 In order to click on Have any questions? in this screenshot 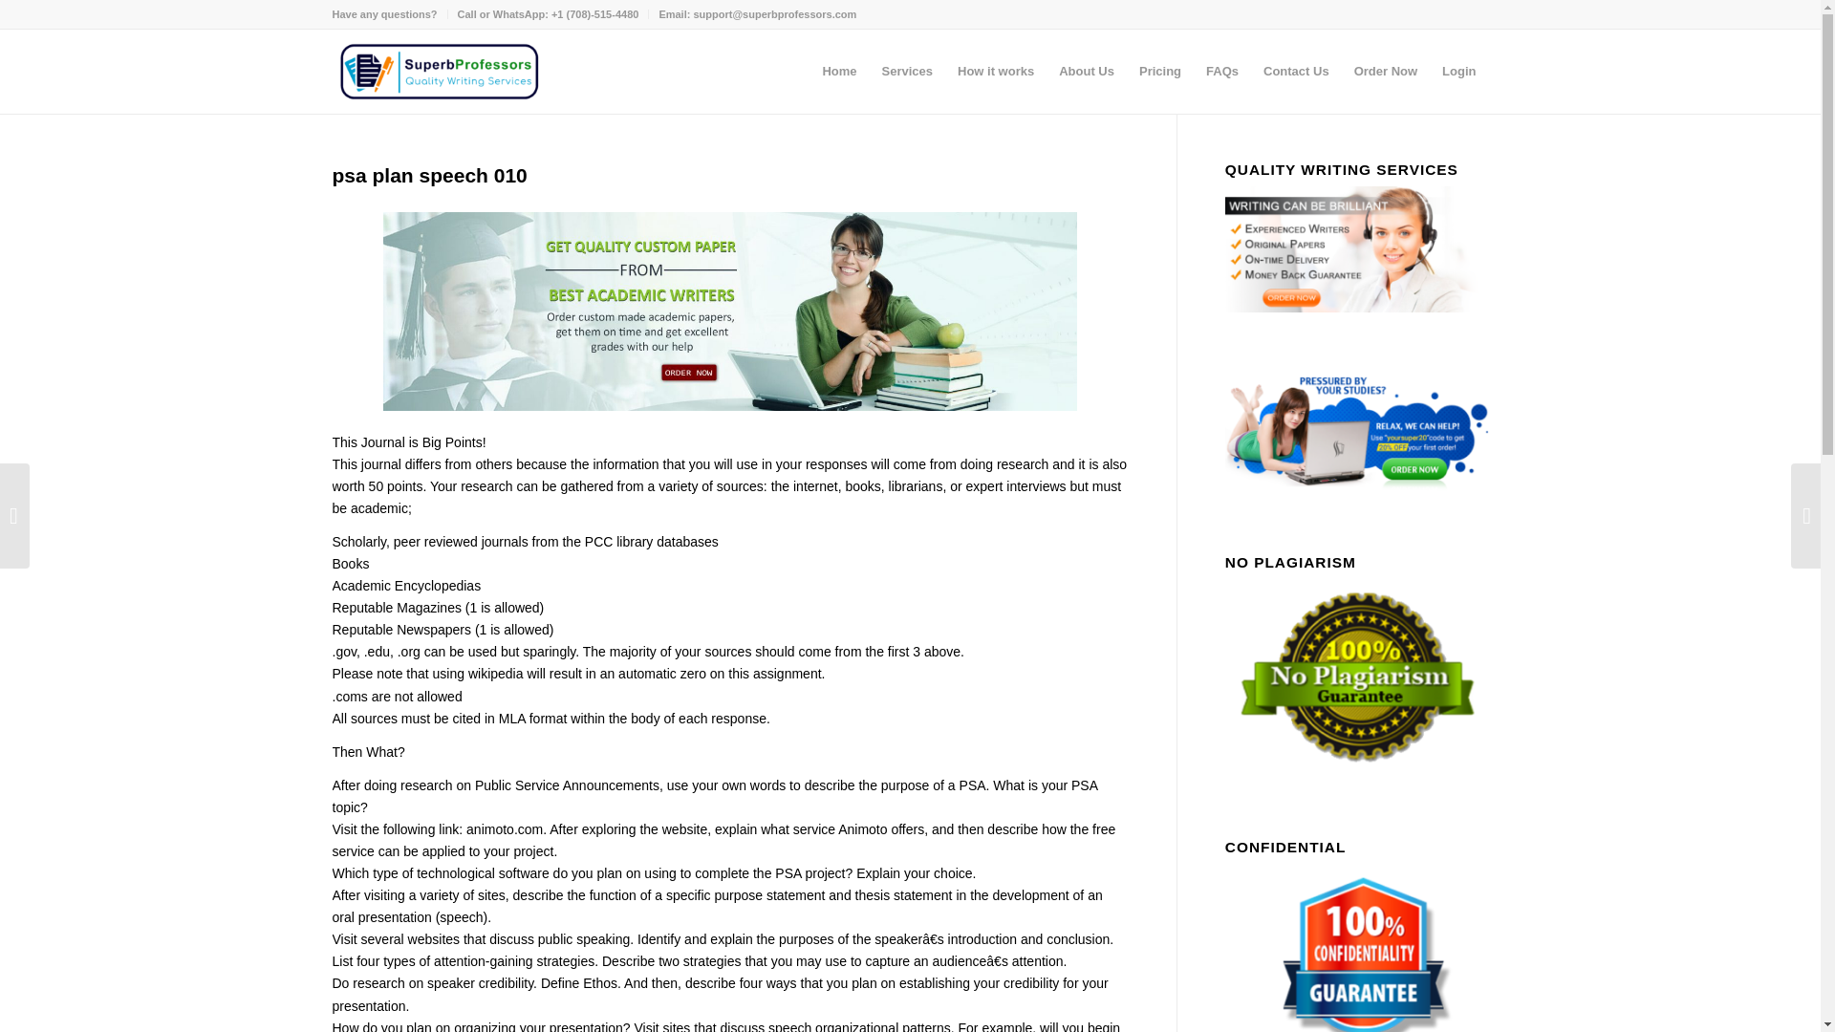, I will do `click(384, 14)`.